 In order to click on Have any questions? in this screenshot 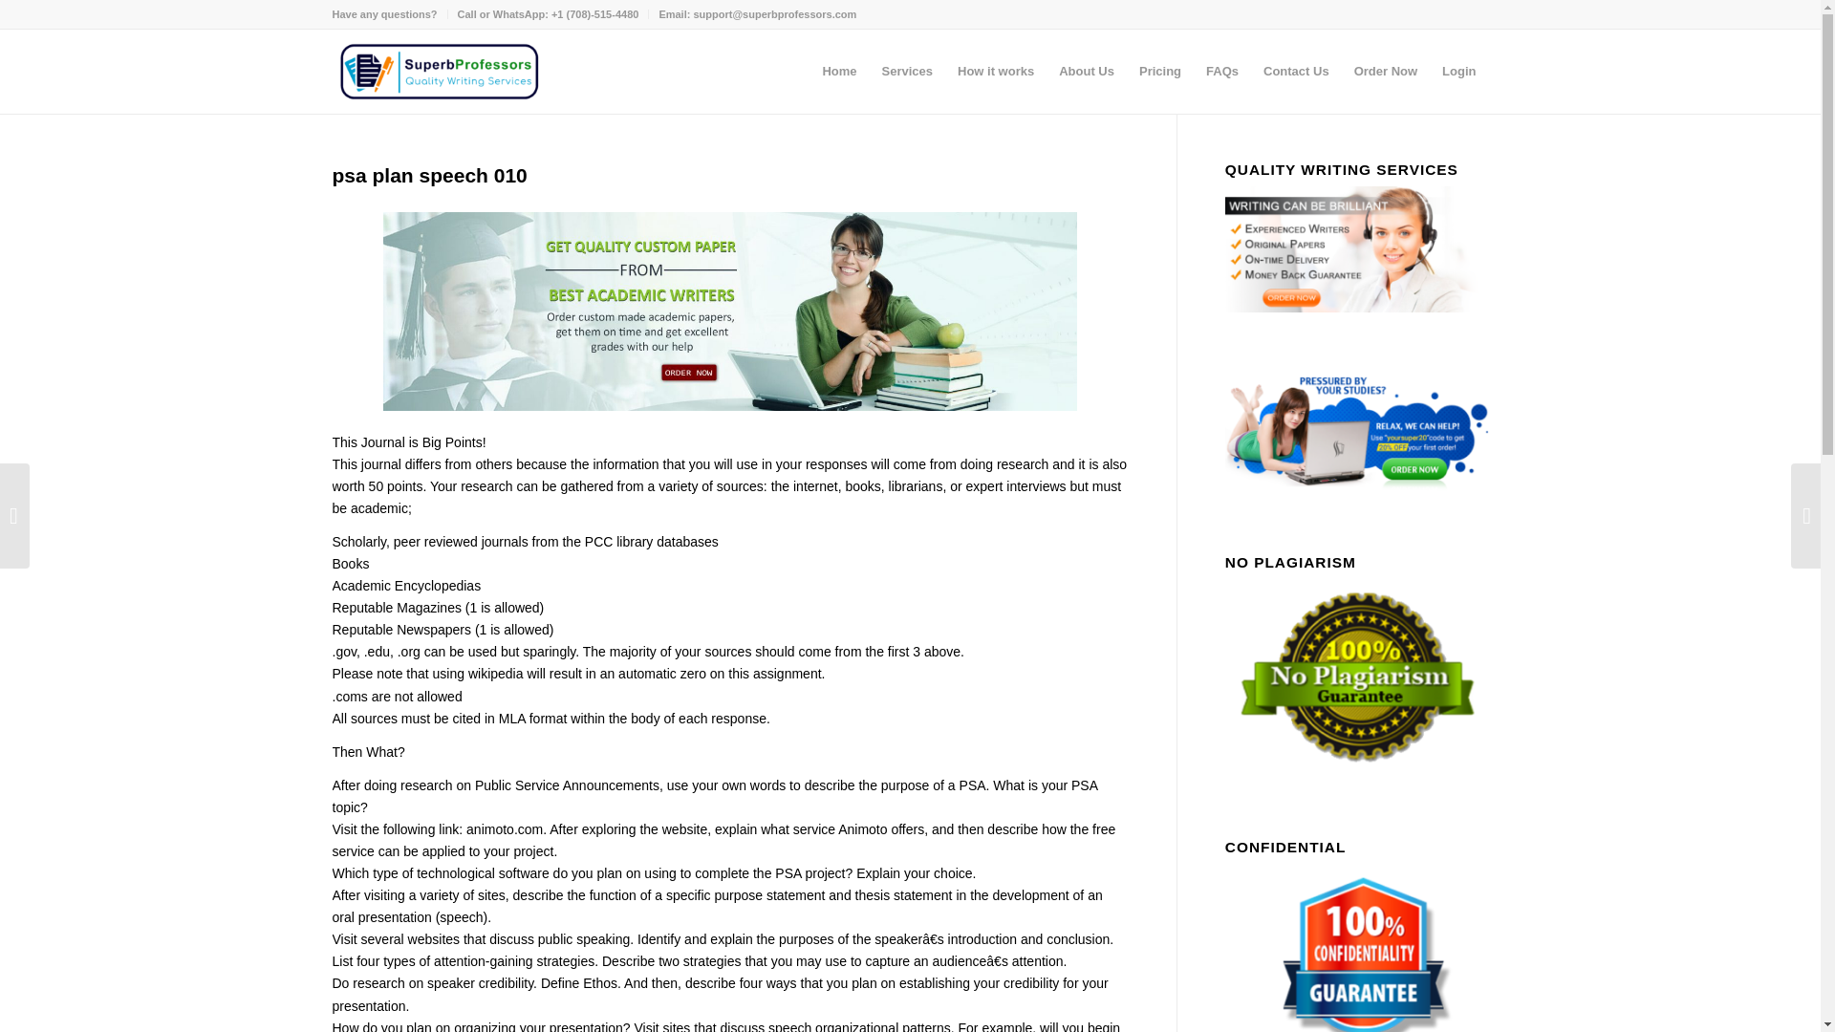, I will do `click(384, 14)`.